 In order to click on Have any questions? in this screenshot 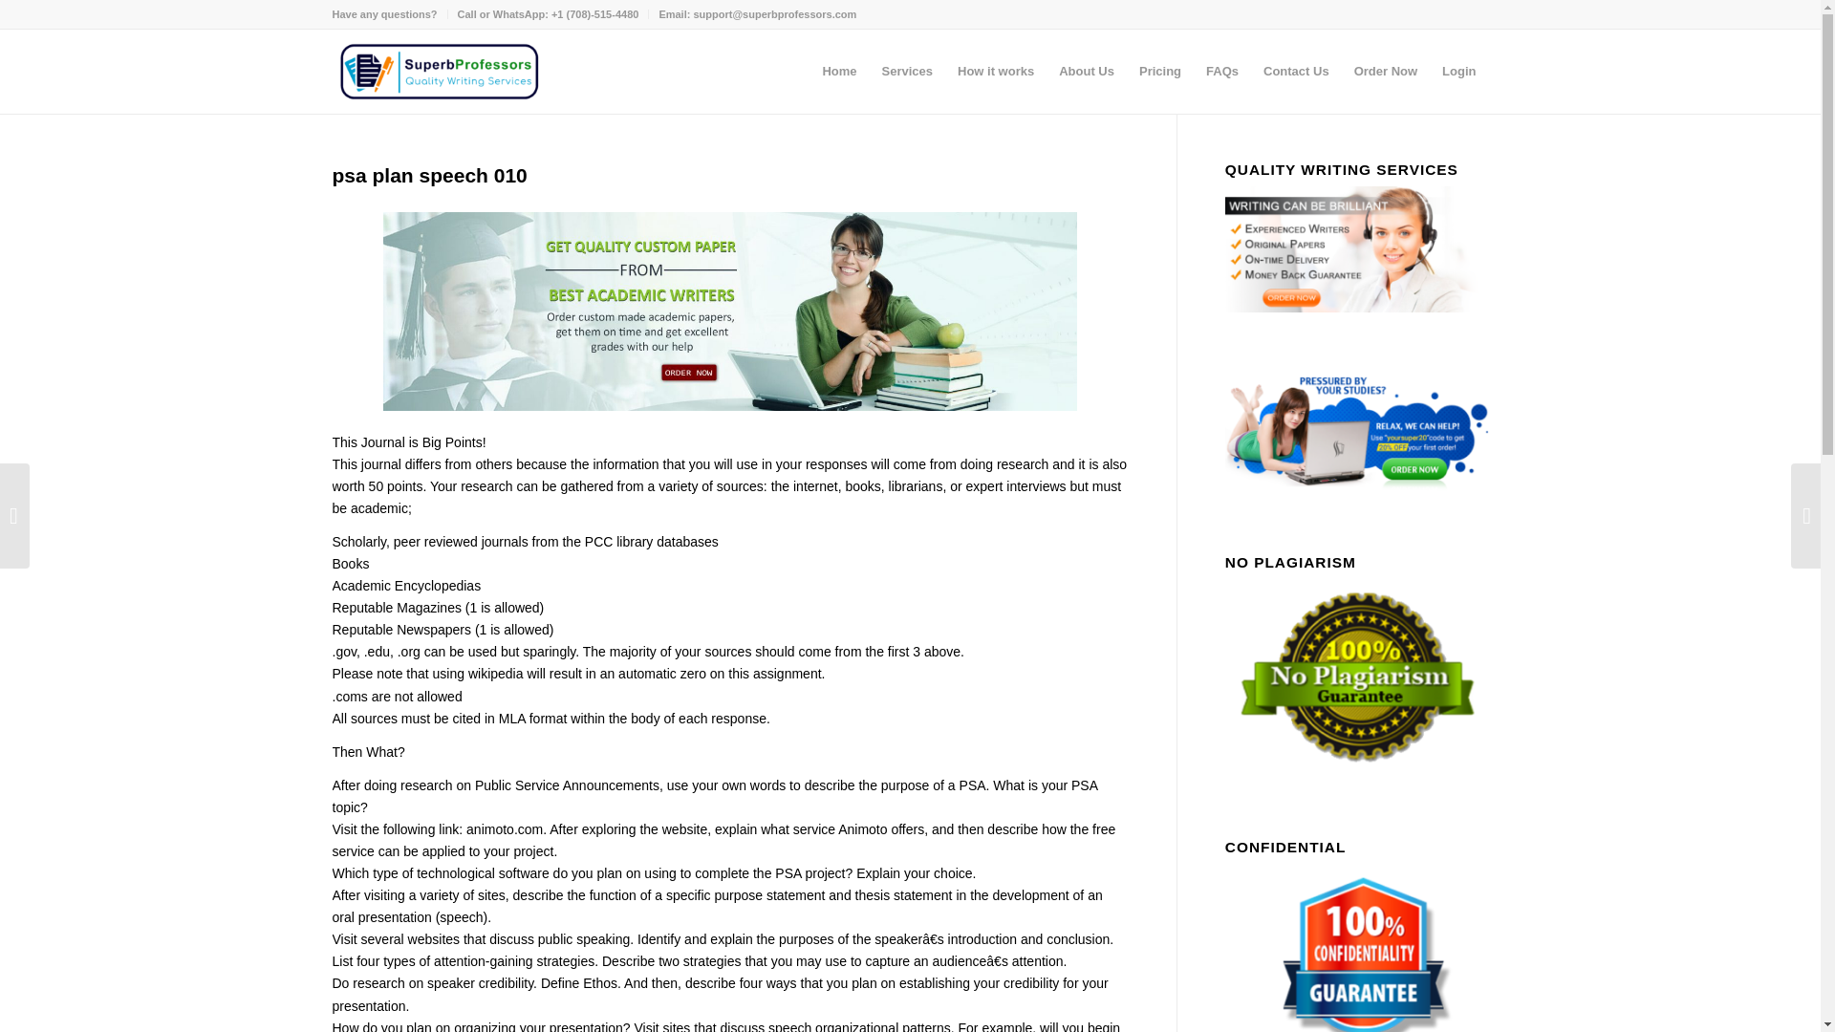, I will do `click(384, 14)`.